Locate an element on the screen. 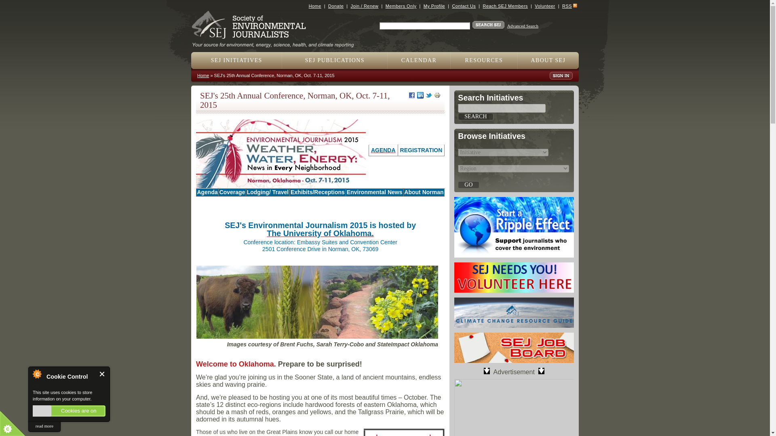 The height and width of the screenshot is (436, 776). Advanced Search is located at coordinates (523, 26).